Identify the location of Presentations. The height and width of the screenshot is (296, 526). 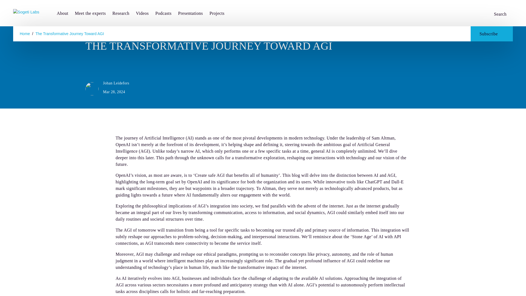
(191, 14).